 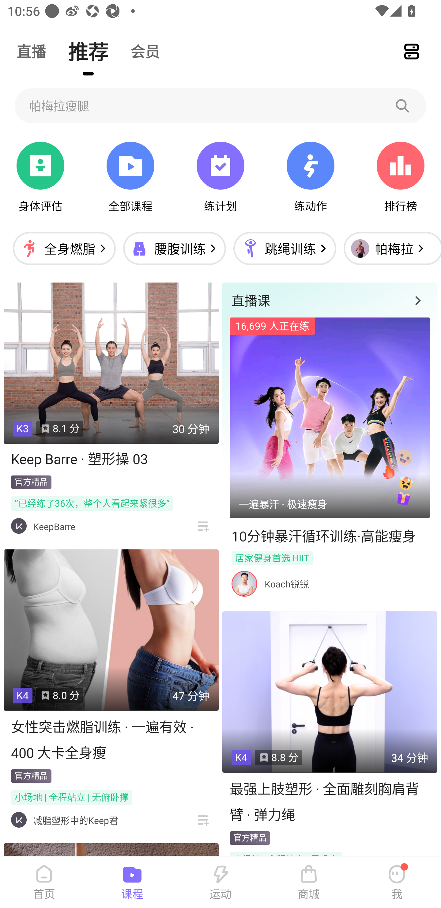 I want to click on 跳绳训练 更多, so click(x=285, y=248).